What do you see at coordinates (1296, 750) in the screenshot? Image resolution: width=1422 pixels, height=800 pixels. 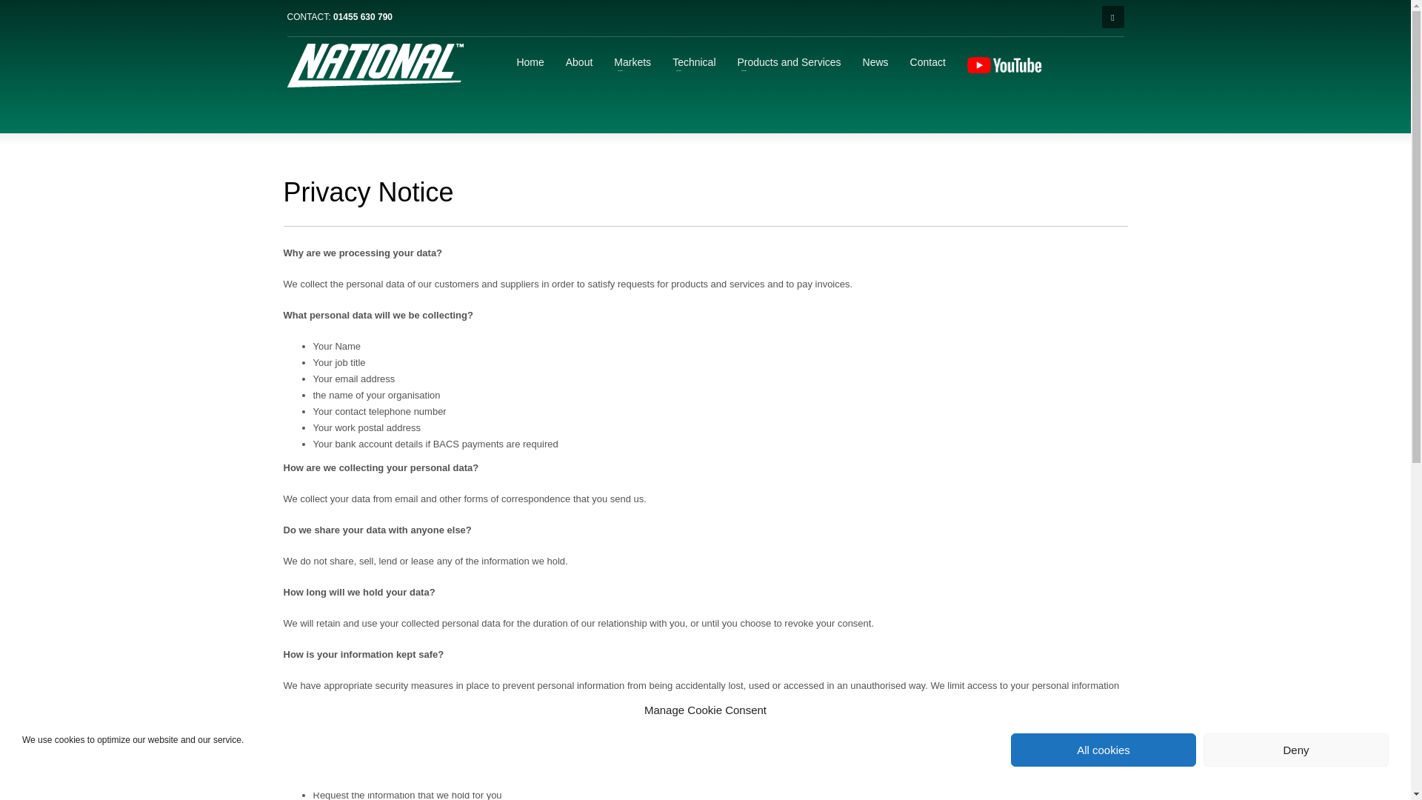 I see `Deny` at bounding box center [1296, 750].